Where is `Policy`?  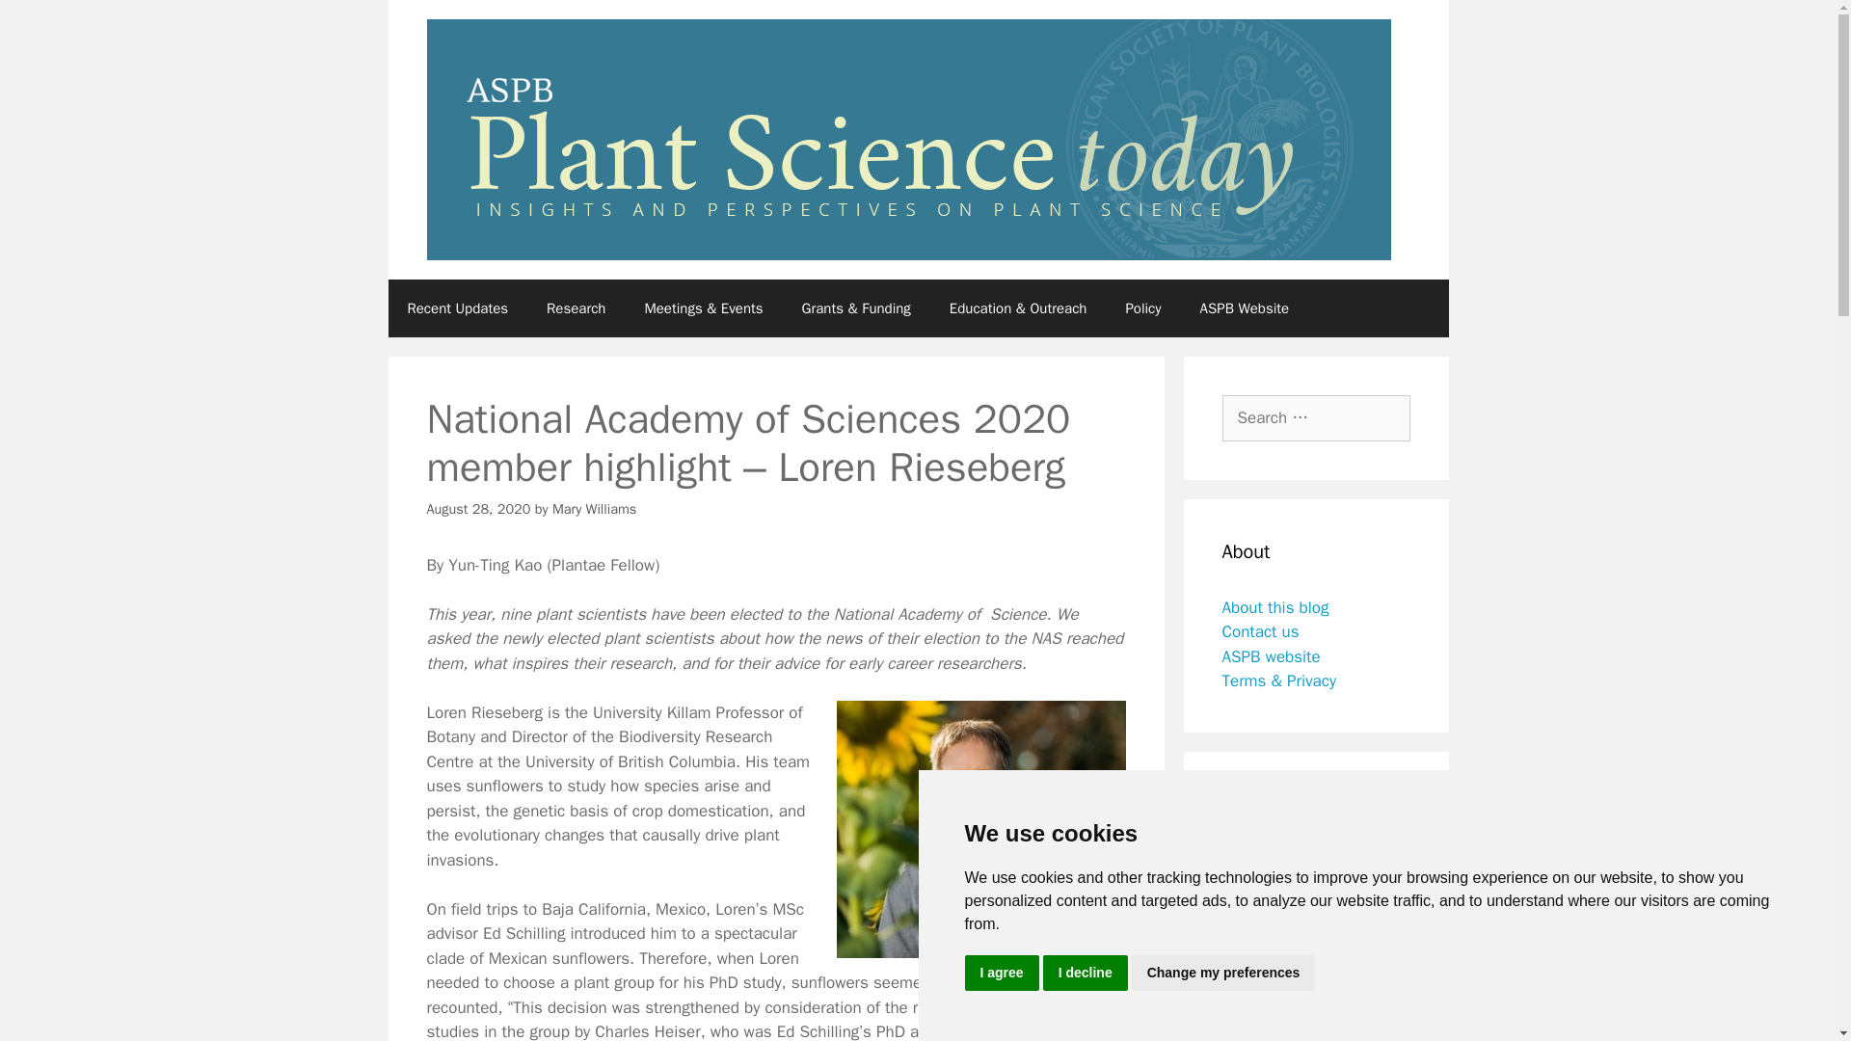
Policy is located at coordinates (1142, 308).